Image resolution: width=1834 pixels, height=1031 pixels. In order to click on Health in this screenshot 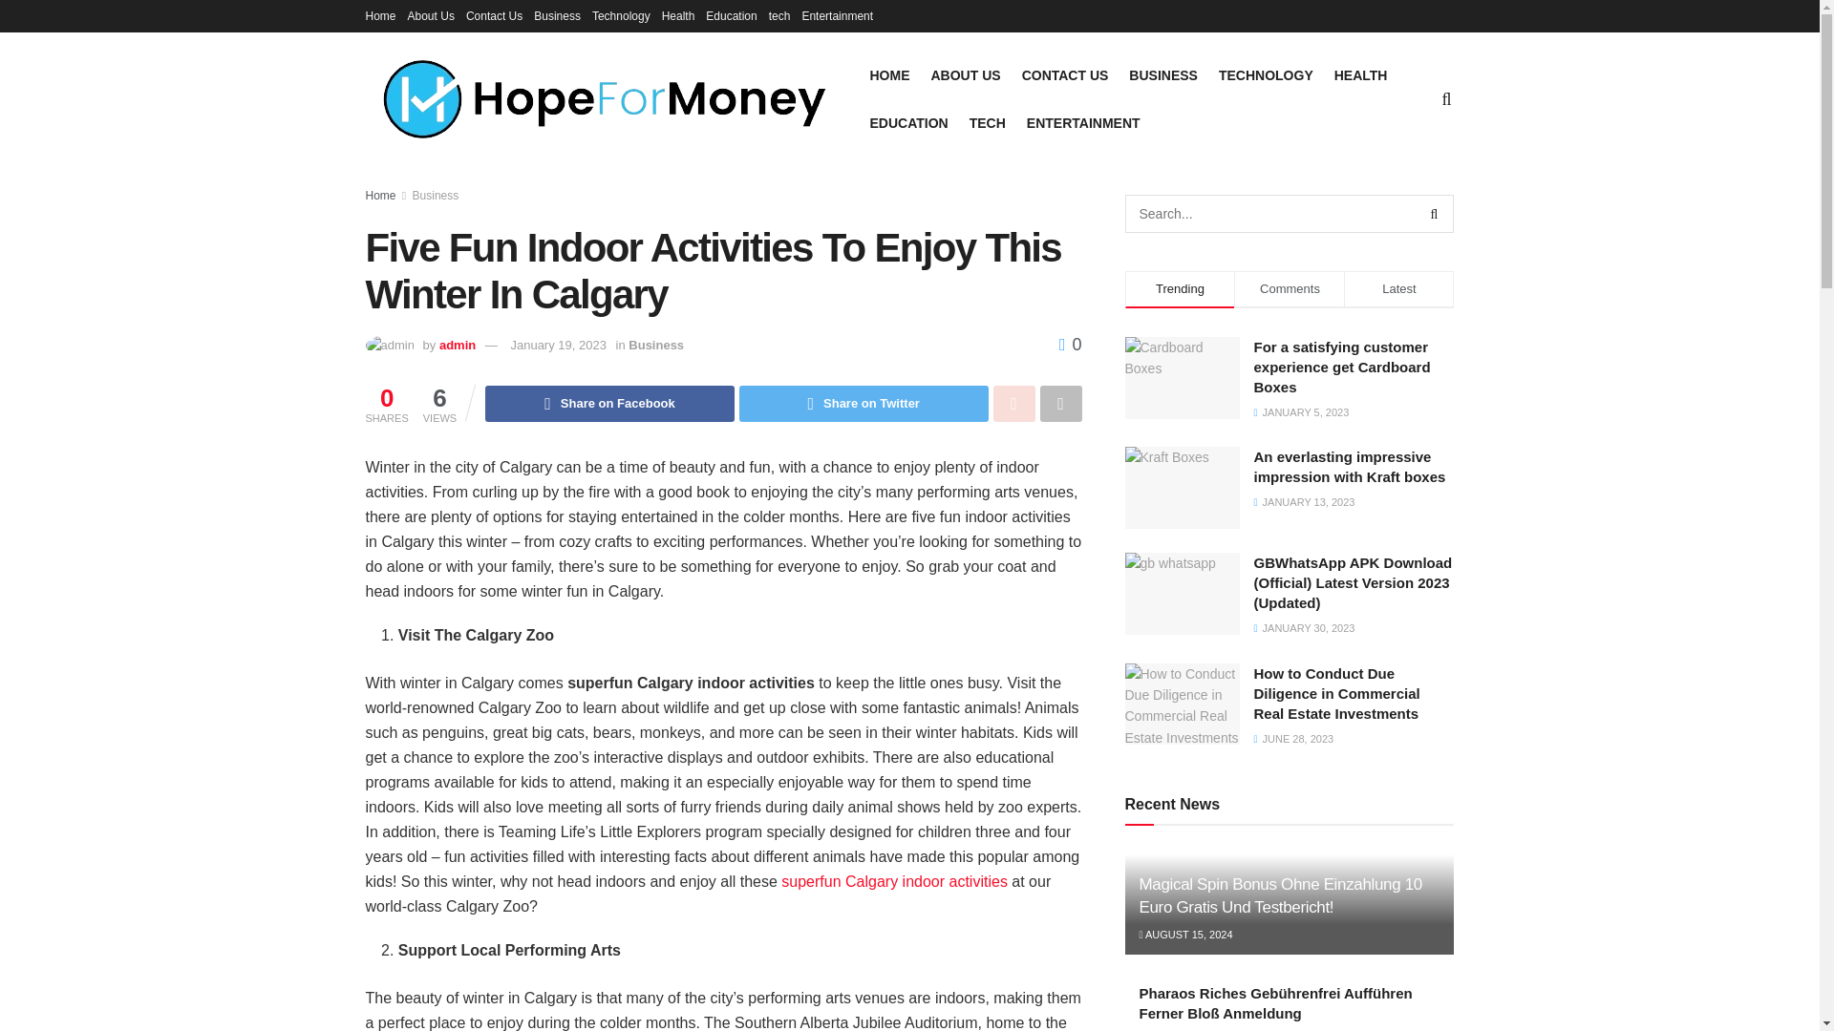, I will do `click(678, 15)`.